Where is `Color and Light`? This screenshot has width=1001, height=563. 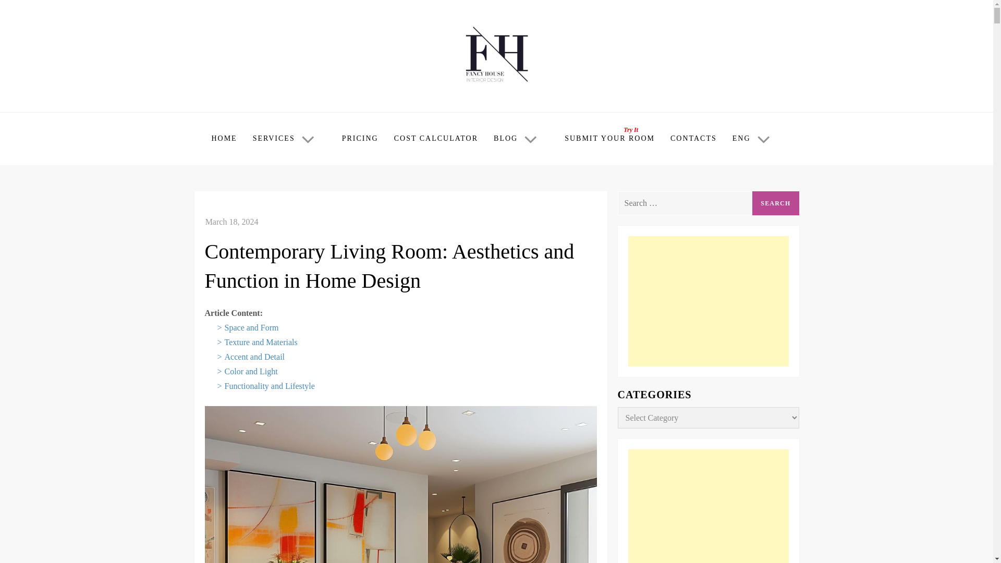 Color and Light is located at coordinates (251, 371).